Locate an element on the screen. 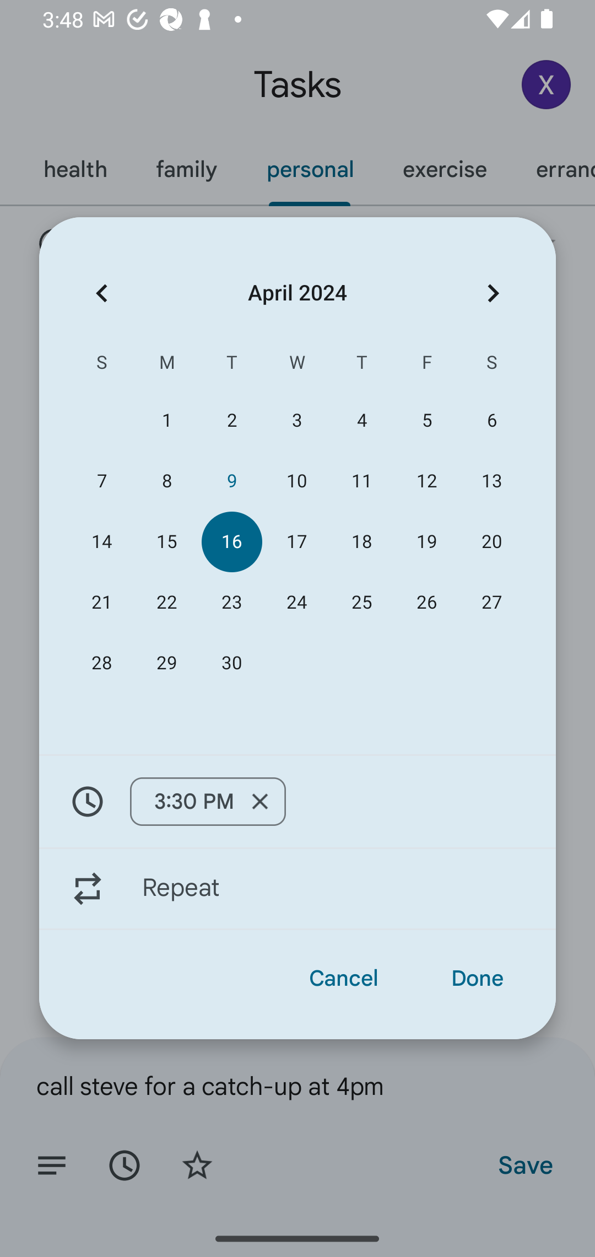 This screenshot has height=1257, width=595. 26 26 April 2024 is located at coordinates (426, 603).